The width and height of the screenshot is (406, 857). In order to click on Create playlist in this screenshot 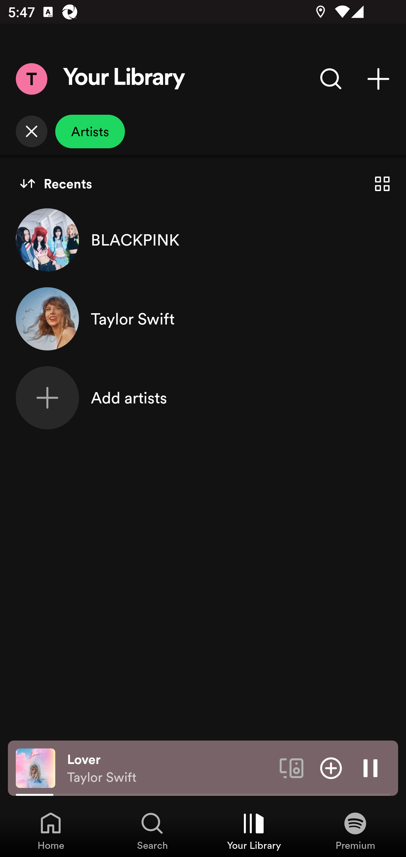, I will do `click(378, 79)`.